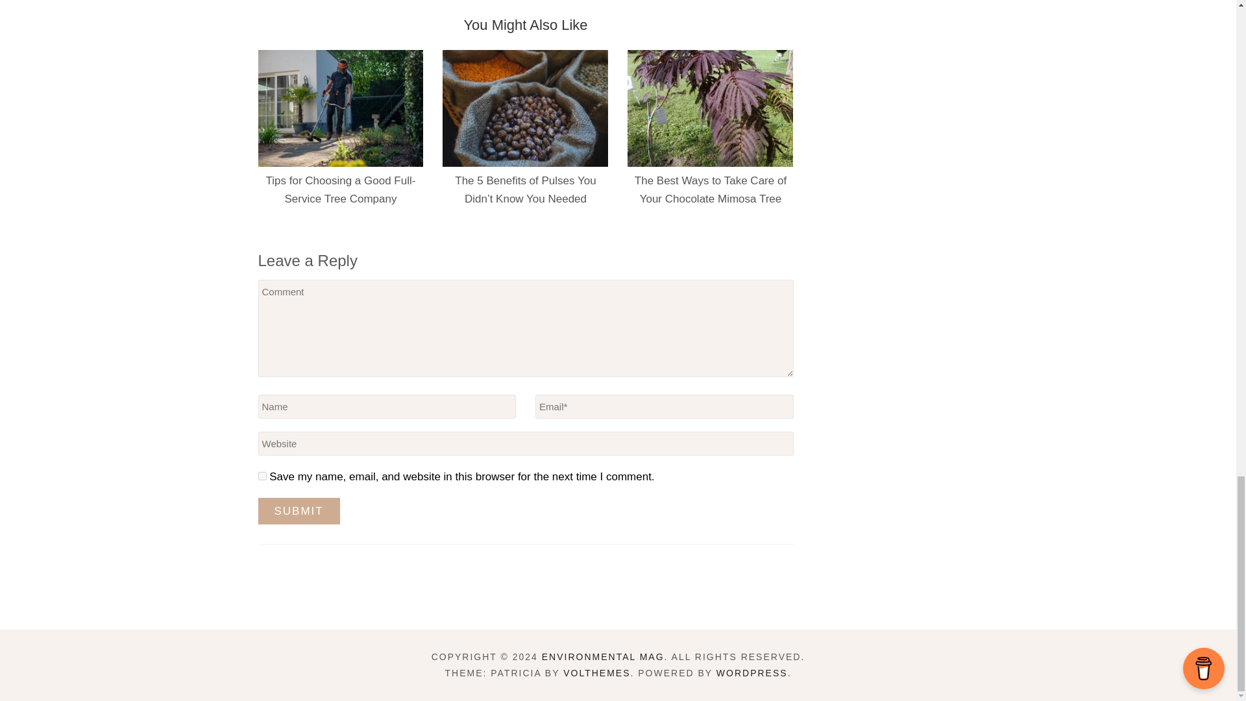 The height and width of the screenshot is (701, 1246). Describe the element at coordinates (262, 475) in the screenshot. I see `yes` at that location.